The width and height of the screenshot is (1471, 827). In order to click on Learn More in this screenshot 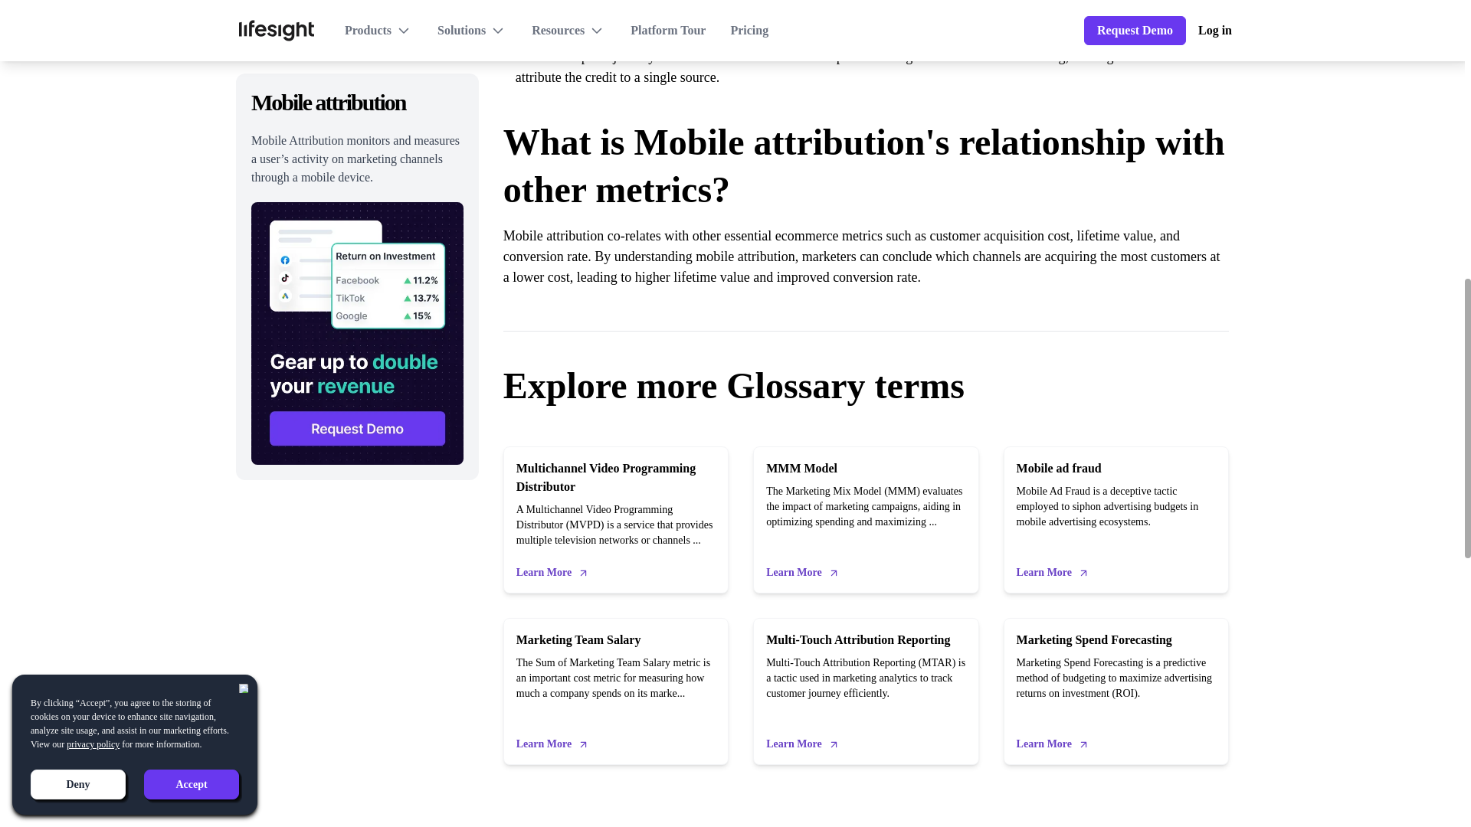, I will do `click(794, 744)`.